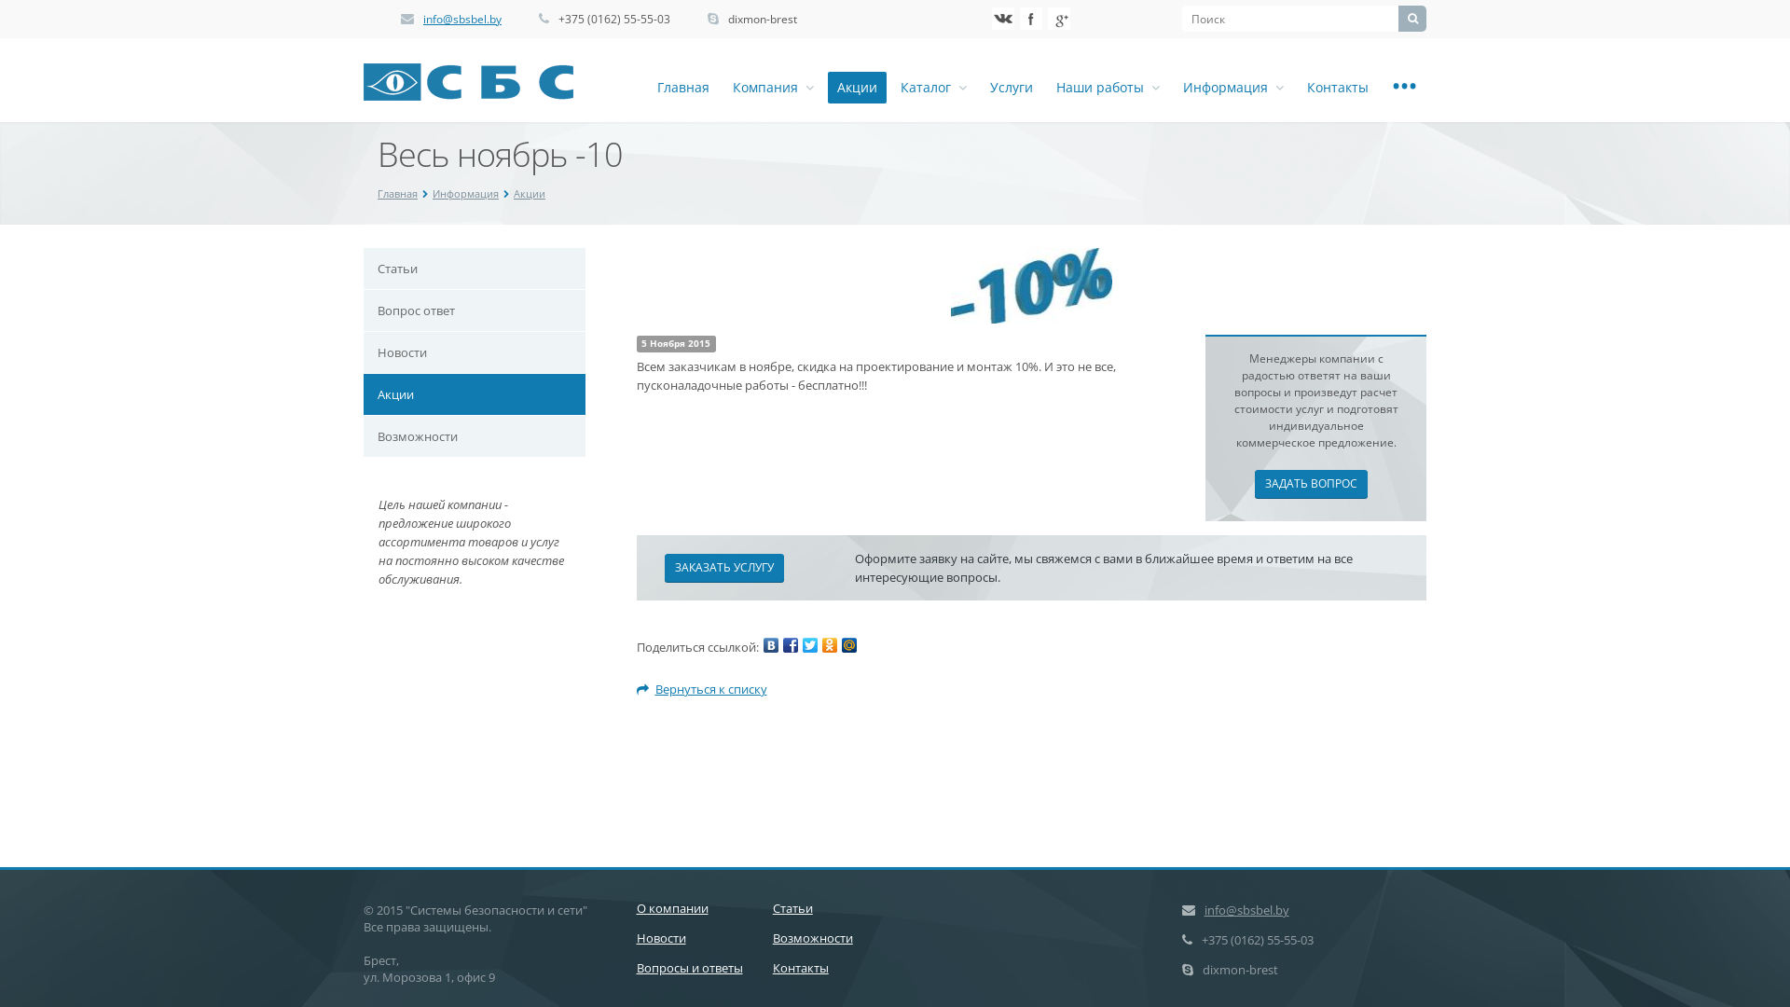 Image resolution: width=1790 pixels, height=1007 pixels. What do you see at coordinates (1059, 19) in the screenshot?
I see `Google+` at bounding box center [1059, 19].